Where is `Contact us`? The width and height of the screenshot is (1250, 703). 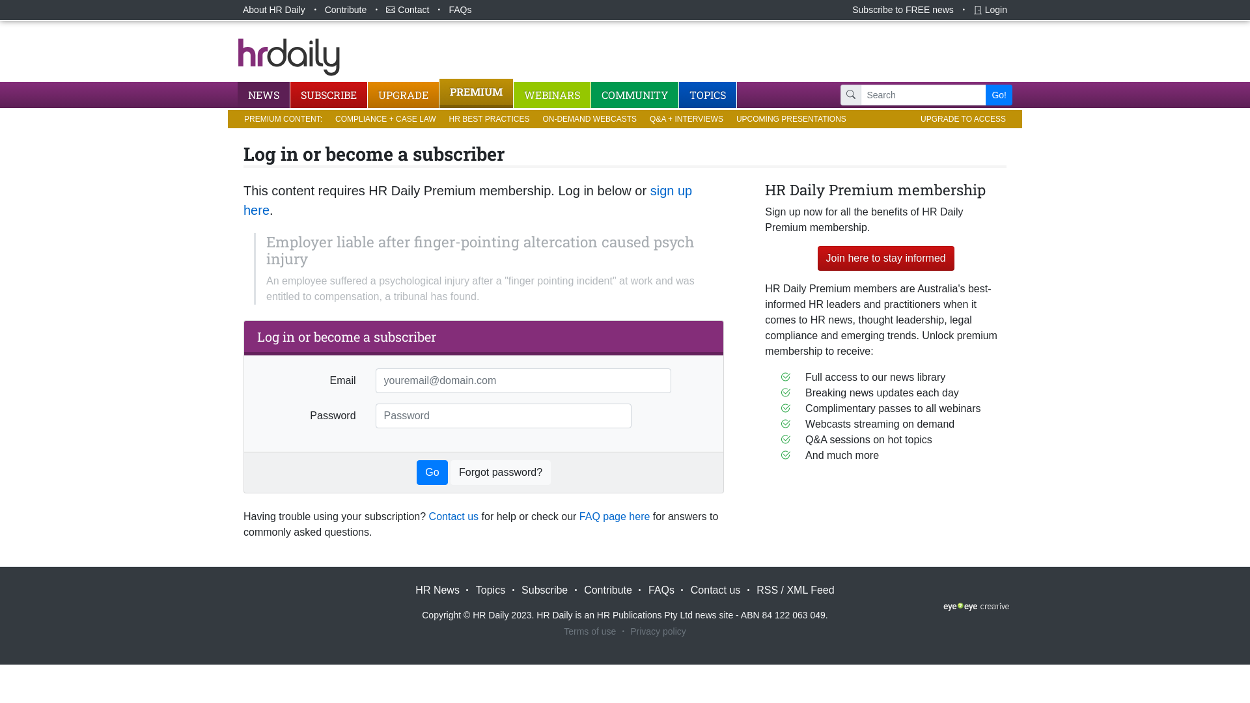
Contact us is located at coordinates (454, 517).